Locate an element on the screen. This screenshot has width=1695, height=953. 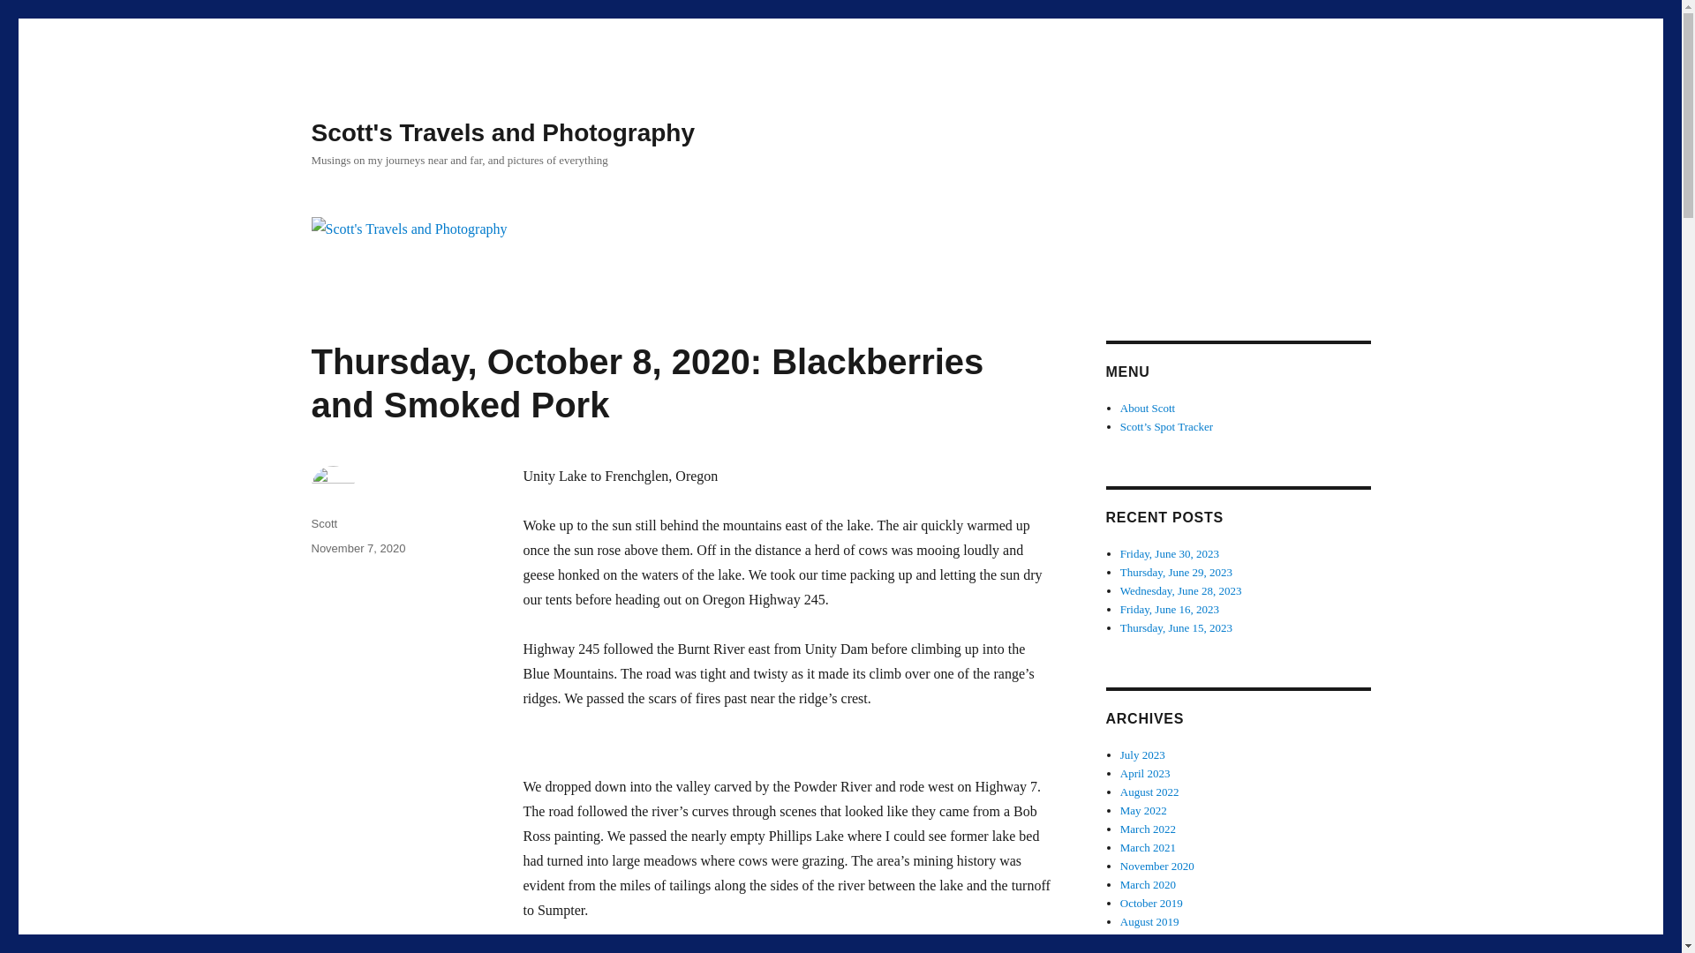
Scott's Travels and Photography is located at coordinates (502, 132).